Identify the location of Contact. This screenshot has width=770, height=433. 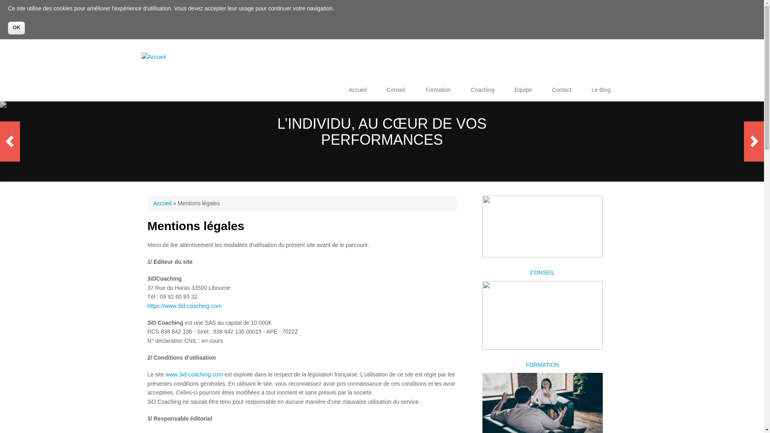
(562, 90).